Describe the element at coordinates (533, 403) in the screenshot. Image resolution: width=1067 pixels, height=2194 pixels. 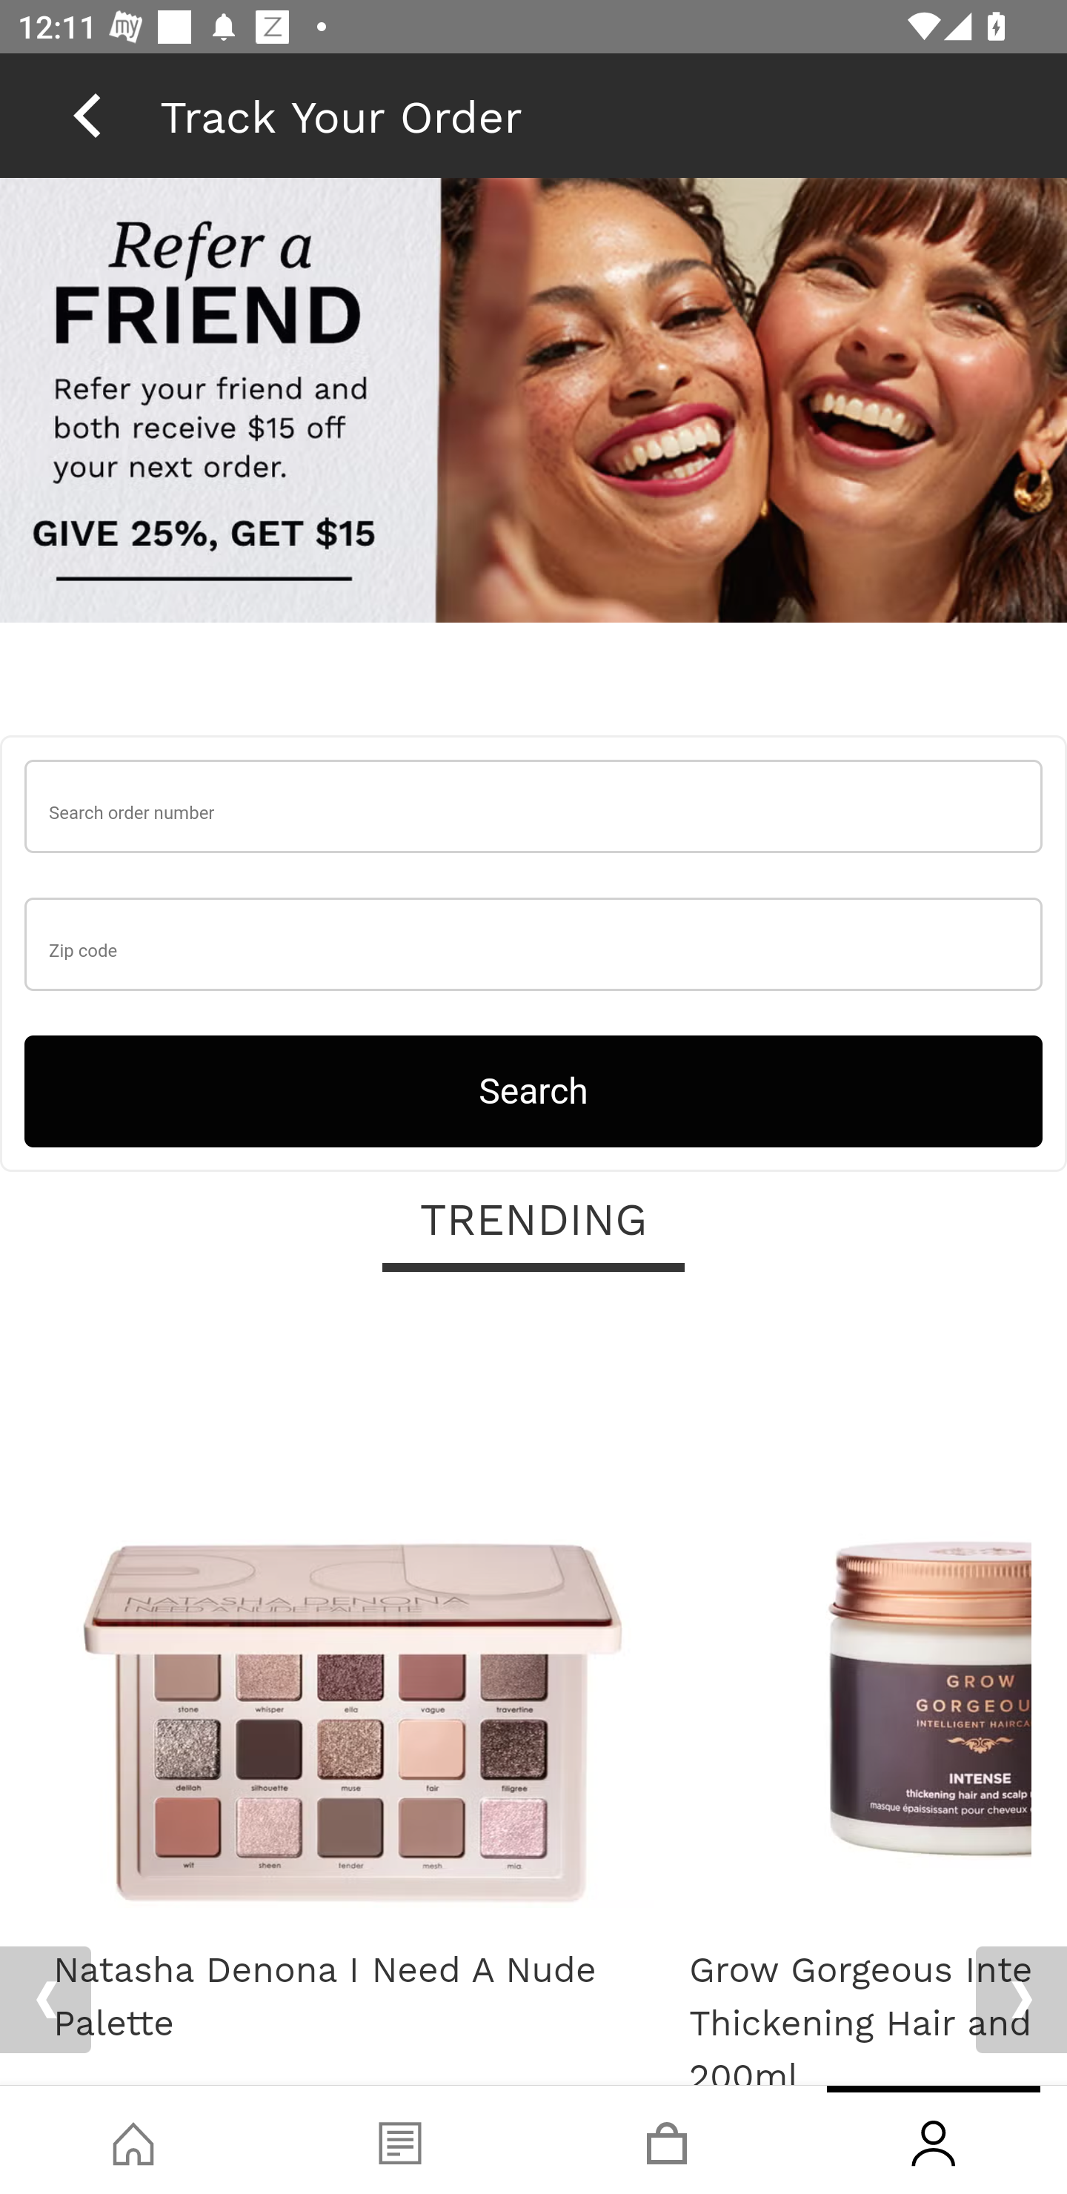
I see `raf` at that location.